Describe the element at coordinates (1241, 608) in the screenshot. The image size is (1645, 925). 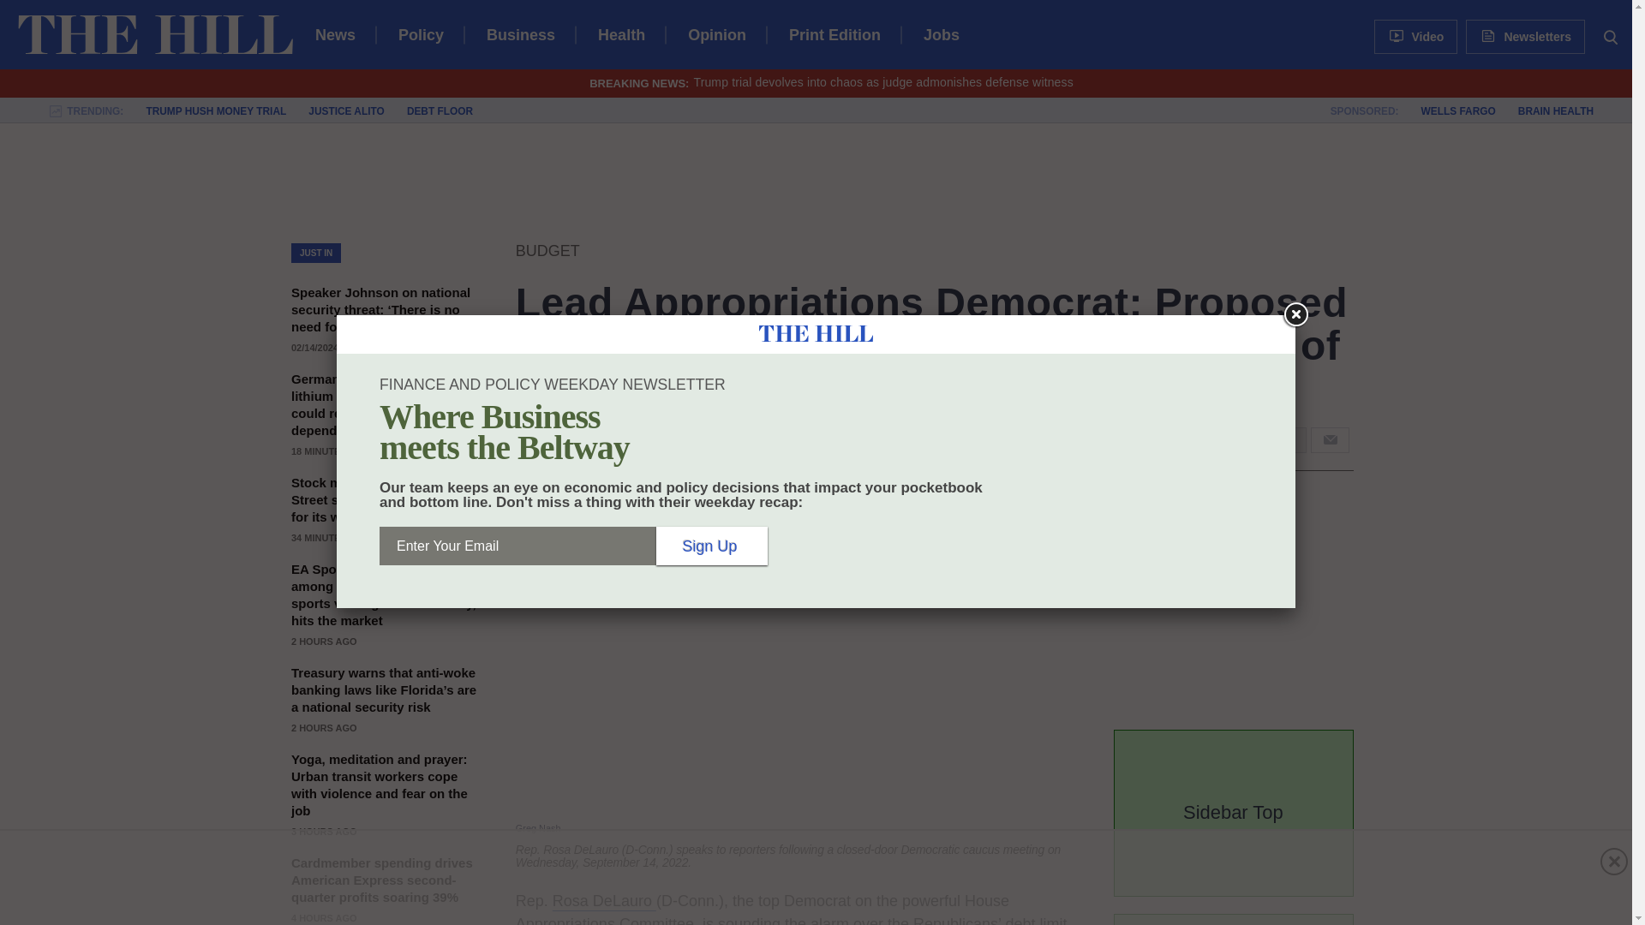
I see `3rd party ad content` at that location.